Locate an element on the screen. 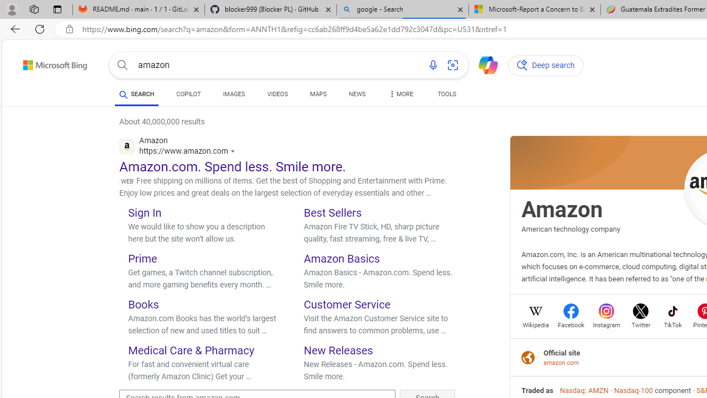  Amazon Basics is located at coordinates (342, 259).